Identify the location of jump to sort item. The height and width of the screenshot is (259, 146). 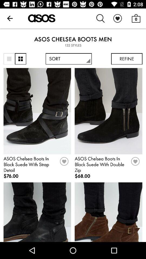
(69, 59).